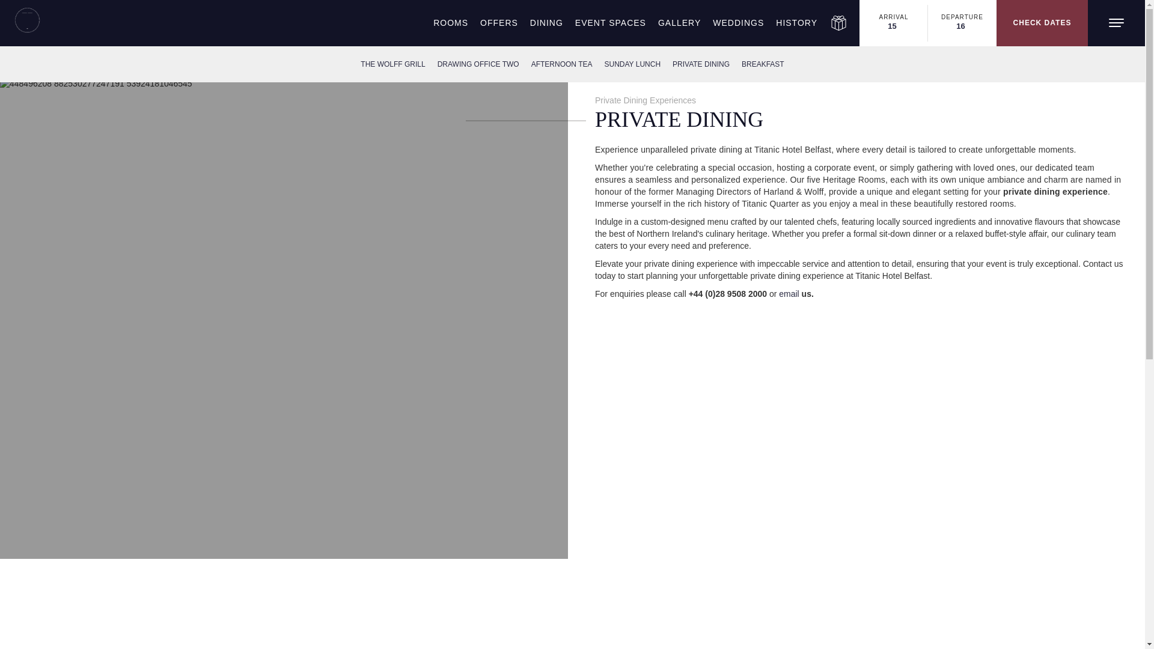 The image size is (1154, 649). I want to click on EVENT SPACES, so click(610, 23).